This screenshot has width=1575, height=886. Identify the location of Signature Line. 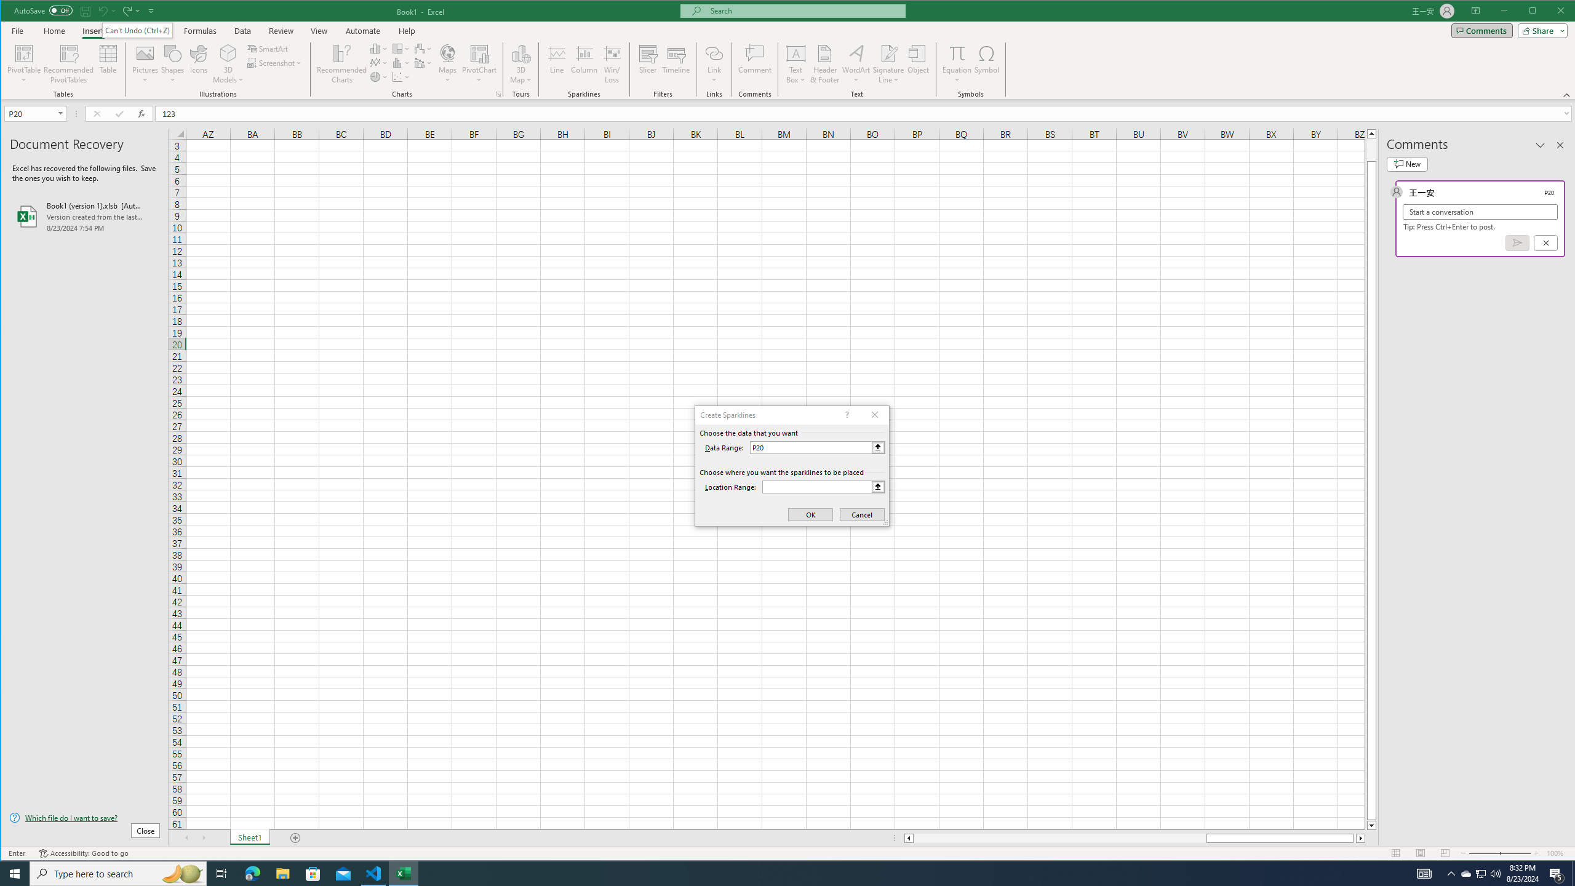
(889, 53).